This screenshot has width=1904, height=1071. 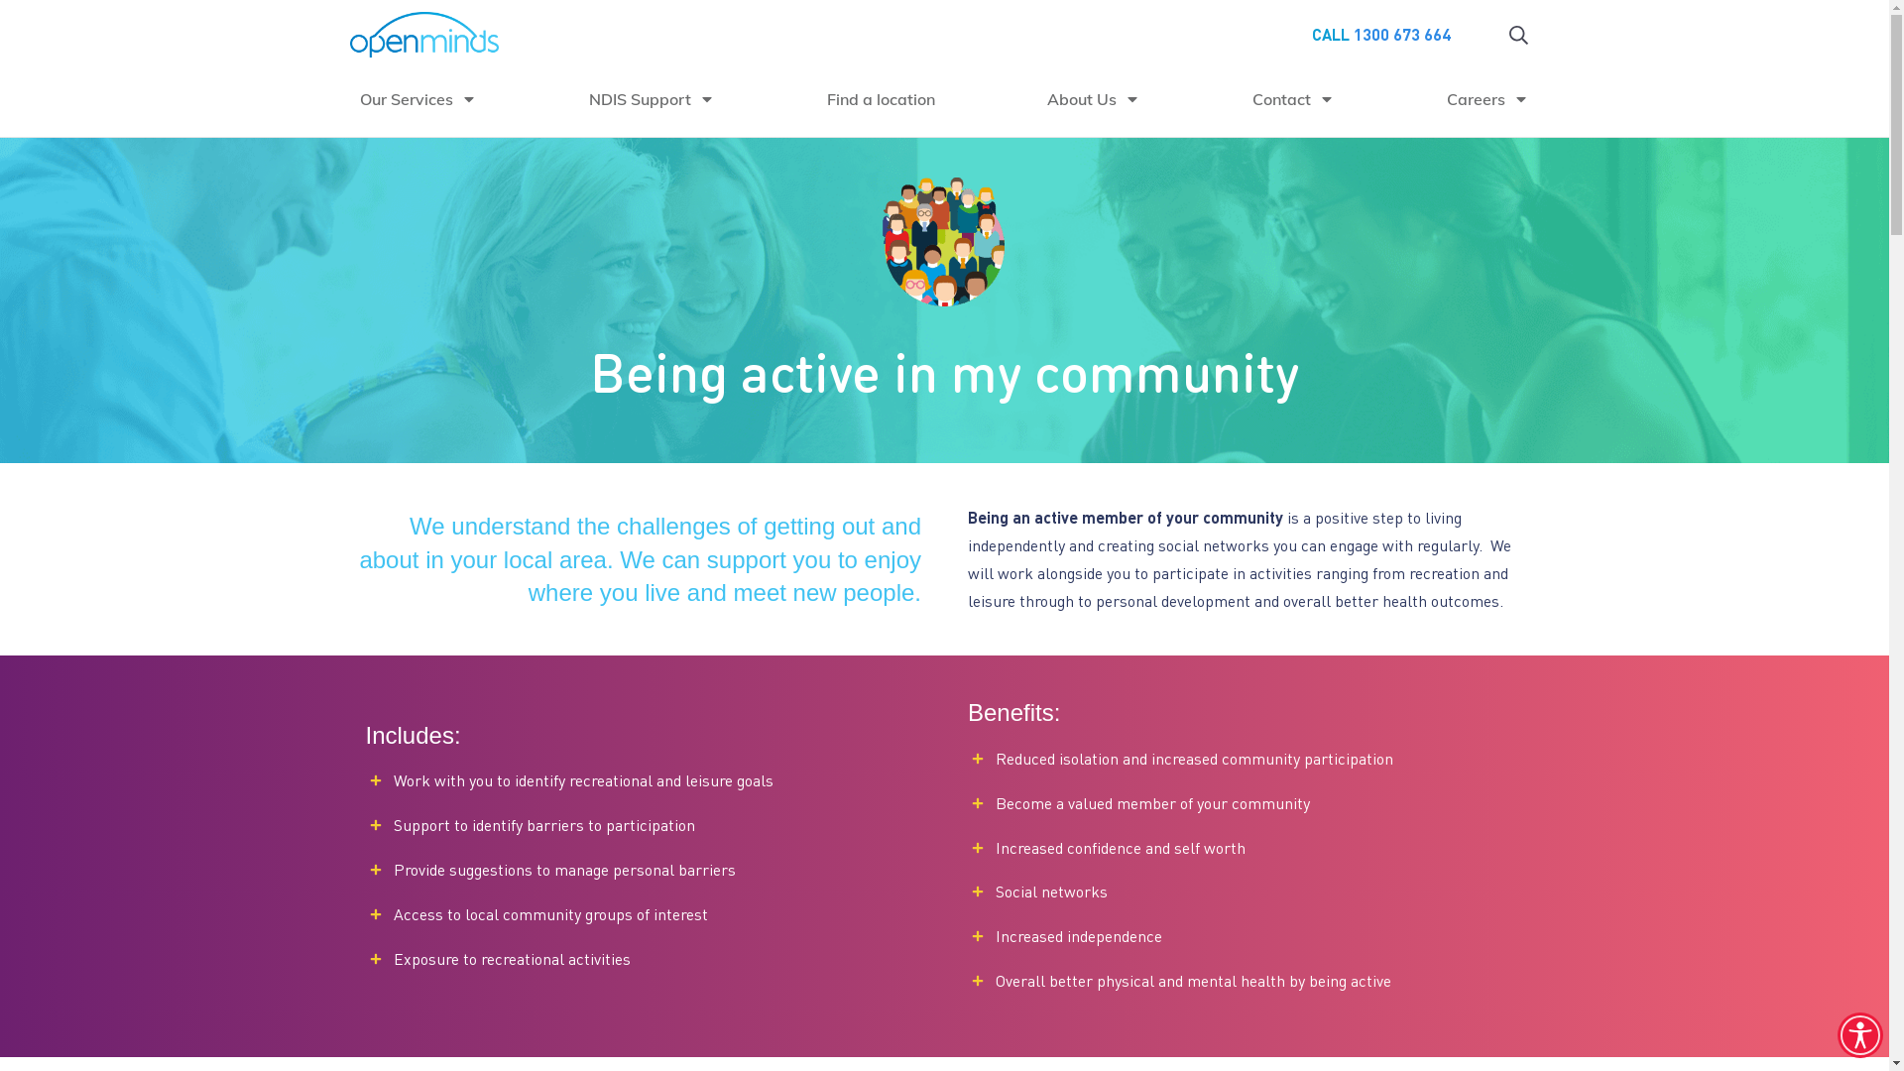 I want to click on About Us, so click(x=1094, y=99).